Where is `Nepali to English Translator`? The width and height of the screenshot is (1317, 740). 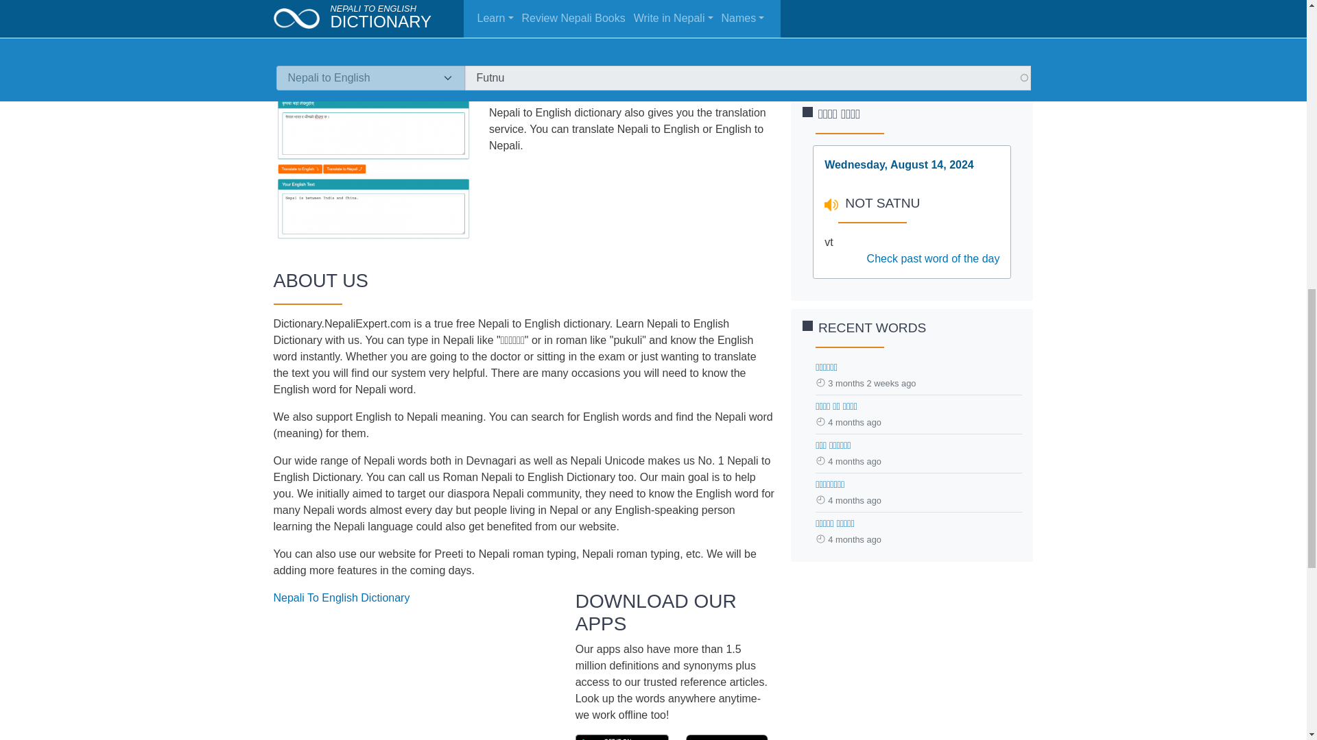 Nepali to English Translator is located at coordinates (372, 159).